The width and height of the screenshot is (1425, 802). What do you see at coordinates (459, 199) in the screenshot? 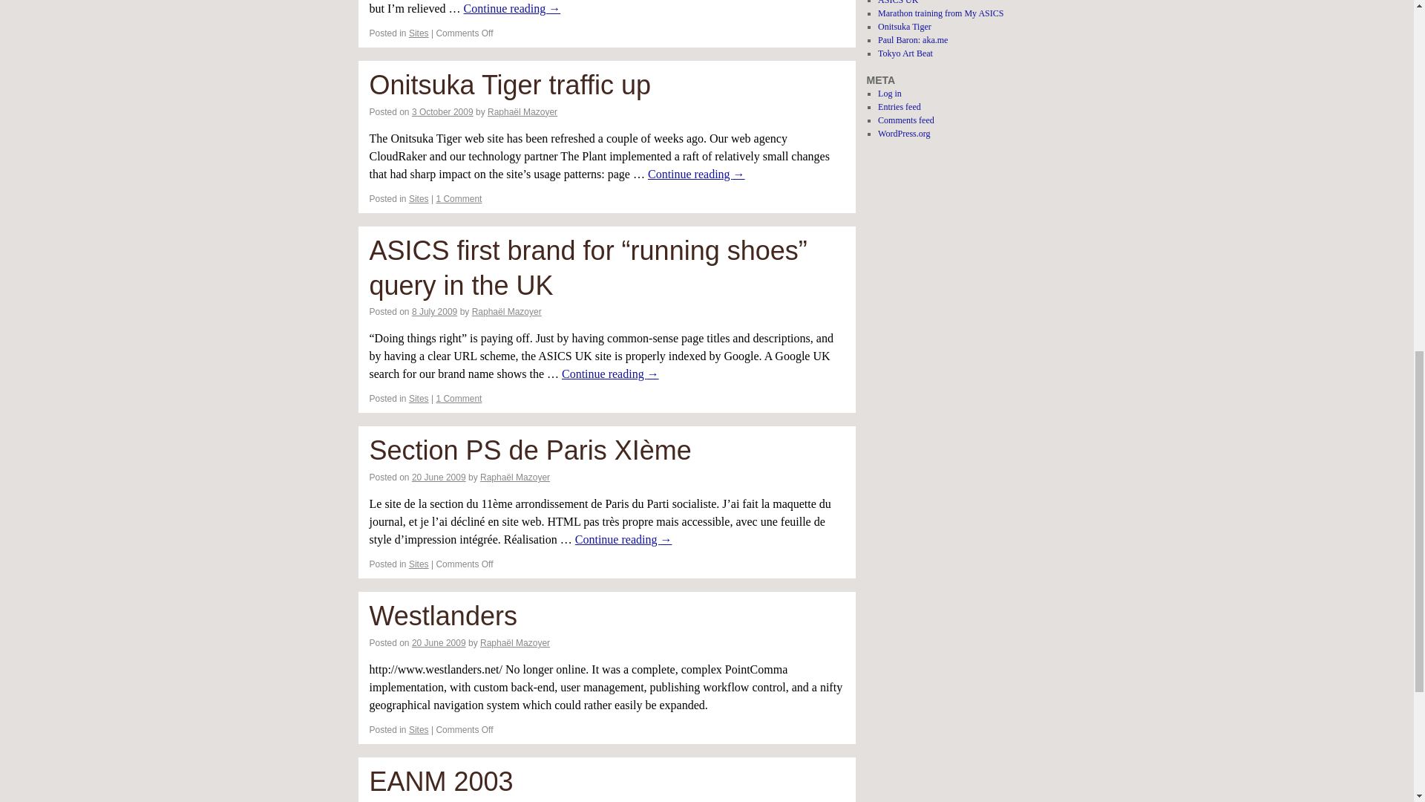
I see `1 Comment` at bounding box center [459, 199].